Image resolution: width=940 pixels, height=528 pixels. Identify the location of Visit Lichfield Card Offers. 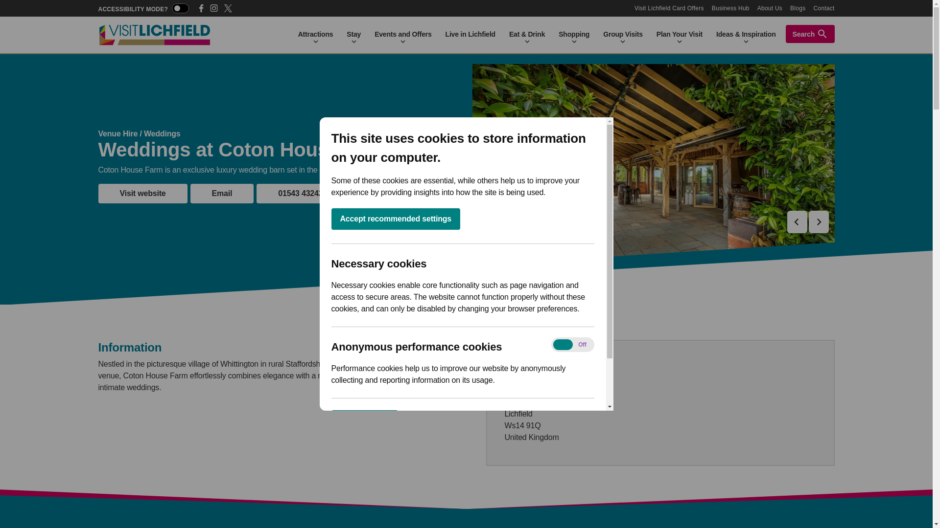
(669, 8).